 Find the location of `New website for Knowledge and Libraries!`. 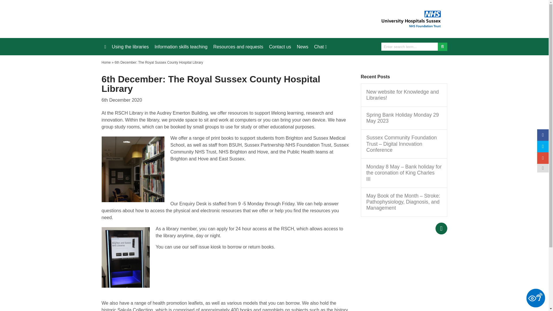

New website for Knowledge and Libraries! is located at coordinates (404, 95).